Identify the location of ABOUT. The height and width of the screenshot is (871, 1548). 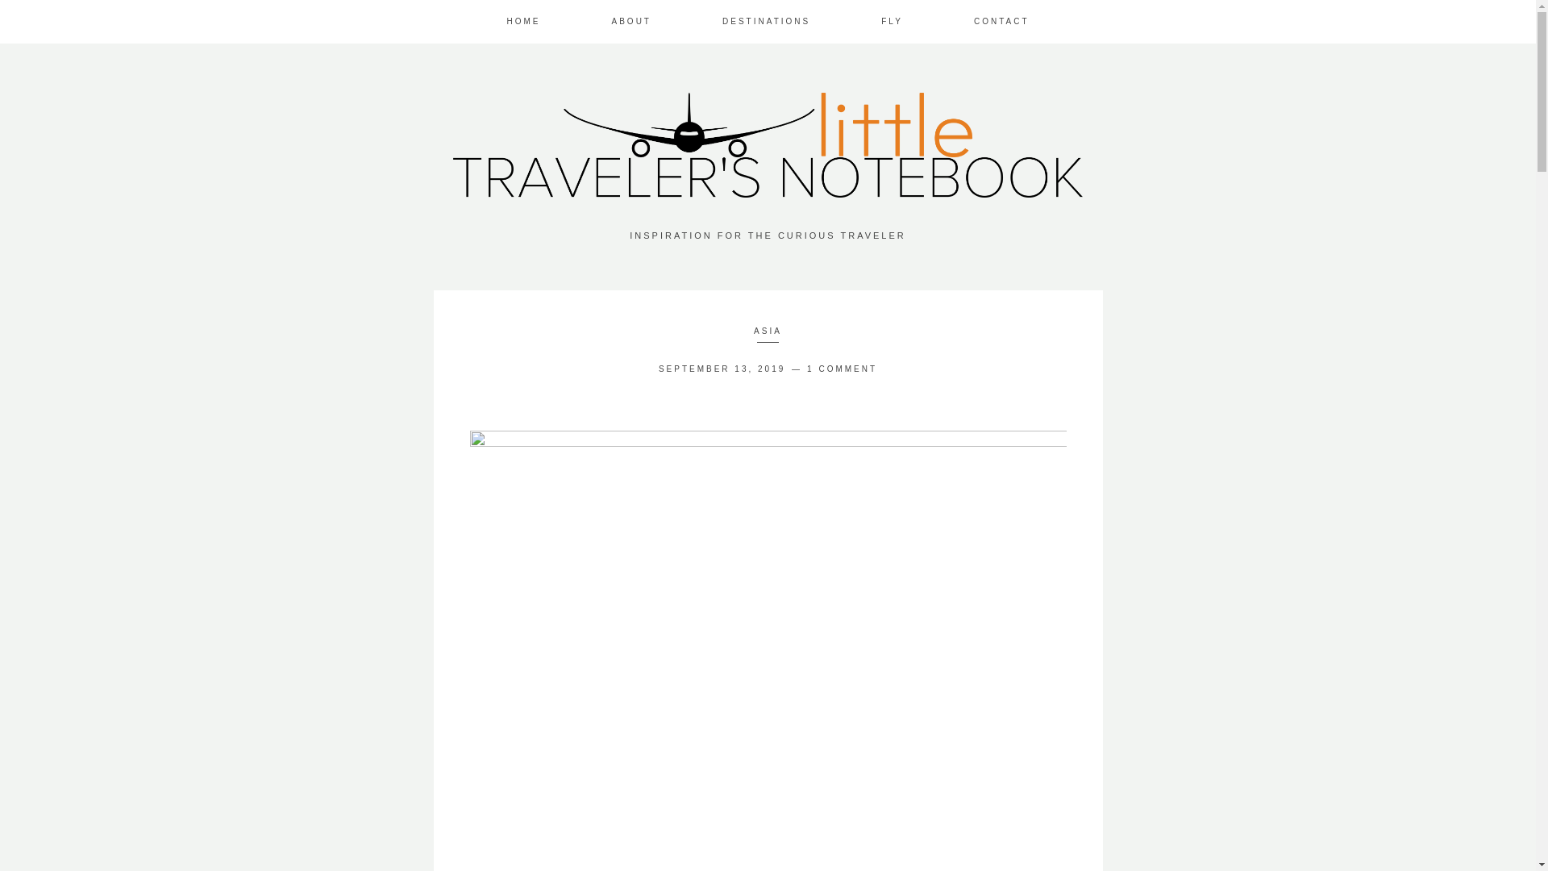
(631, 22).